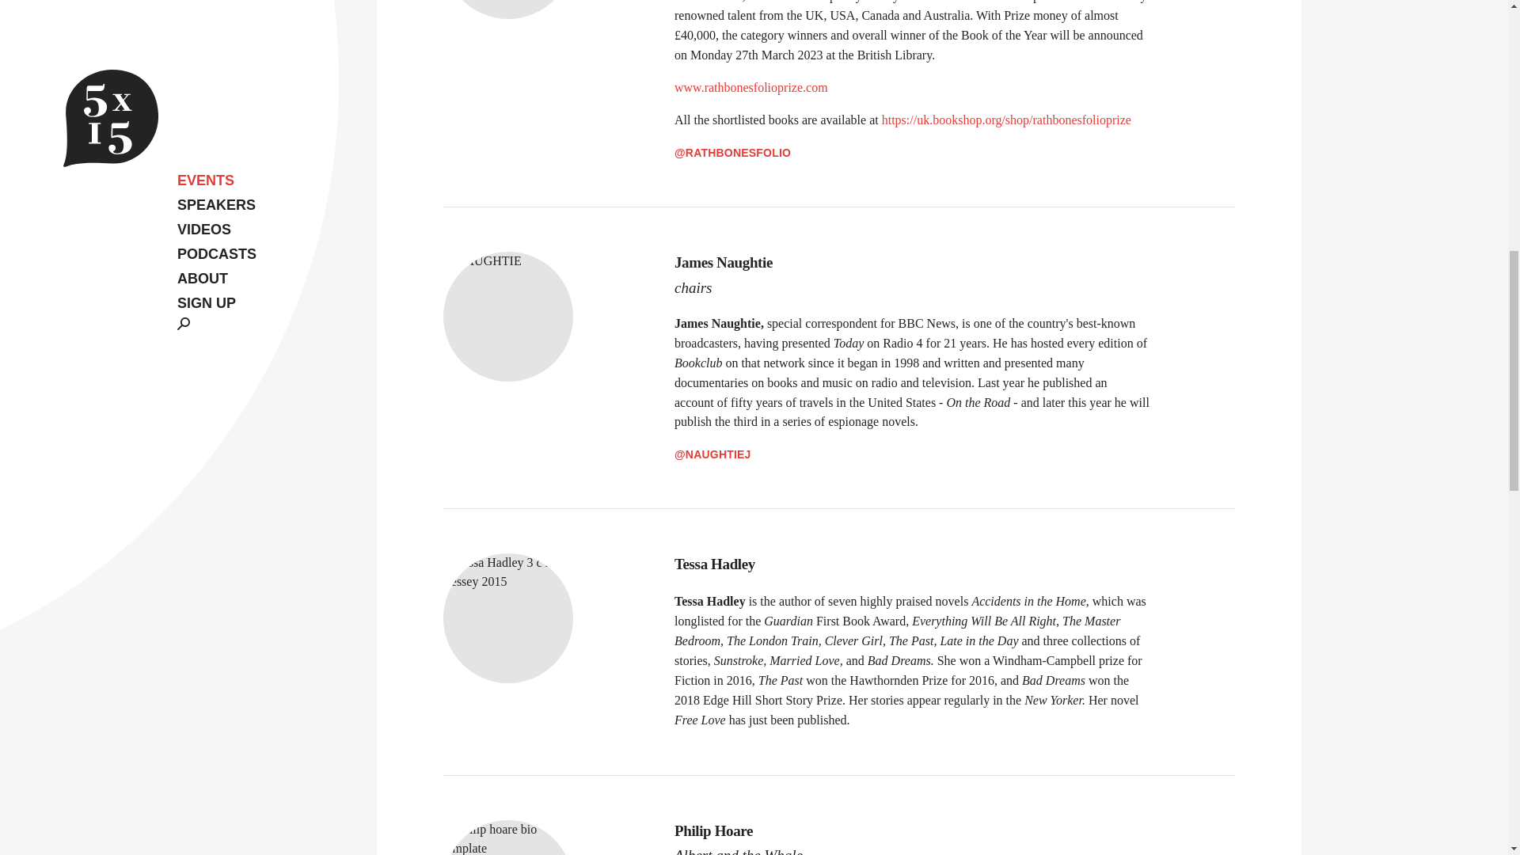  Describe the element at coordinates (751, 87) in the screenshot. I see `www.rathbonesfolioprize.com` at that location.